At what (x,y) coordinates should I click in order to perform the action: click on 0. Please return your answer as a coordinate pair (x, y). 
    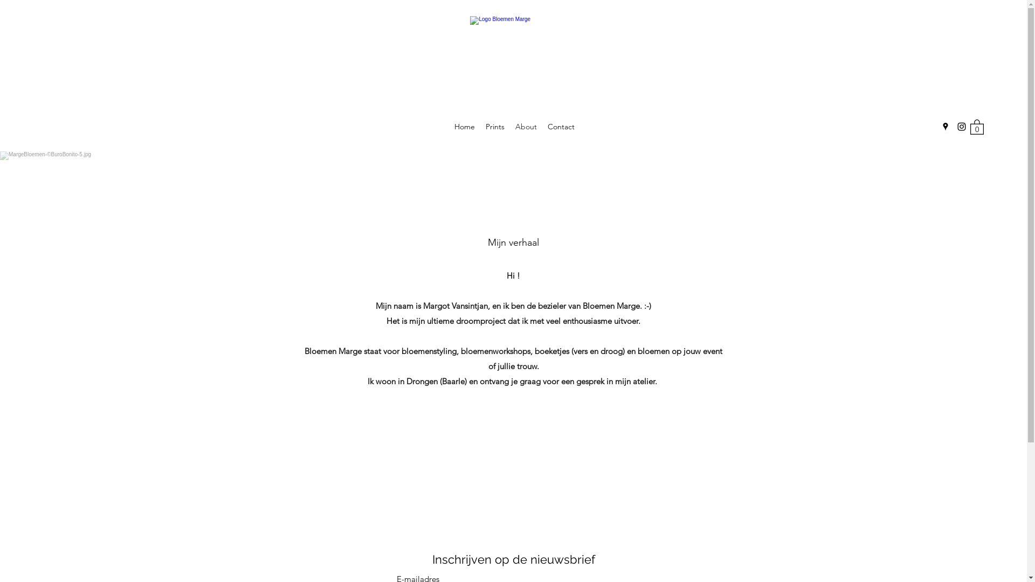
    Looking at the image, I should click on (977, 127).